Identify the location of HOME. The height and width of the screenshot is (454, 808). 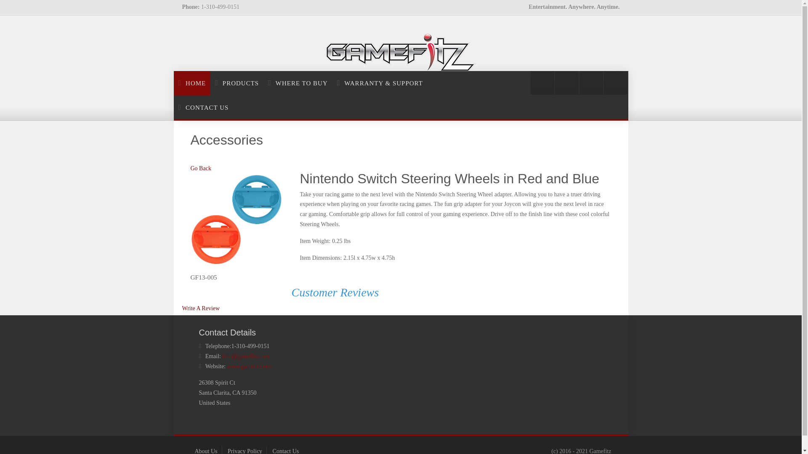
(192, 83).